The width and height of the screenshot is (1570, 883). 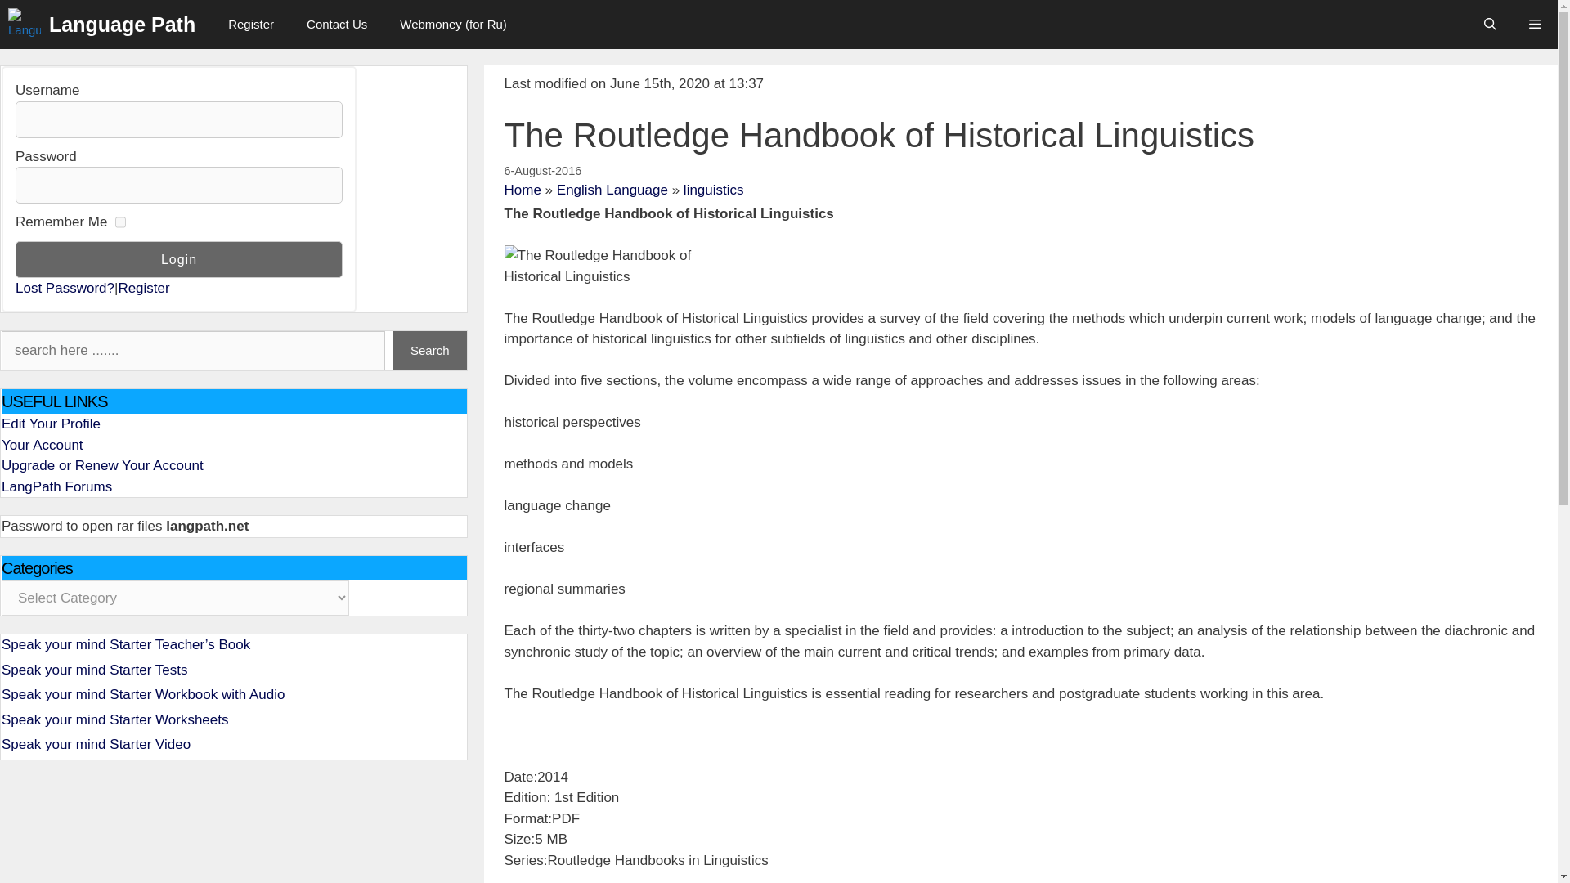 What do you see at coordinates (522, 190) in the screenshot?
I see `Home` at bounding box center [522, 190].